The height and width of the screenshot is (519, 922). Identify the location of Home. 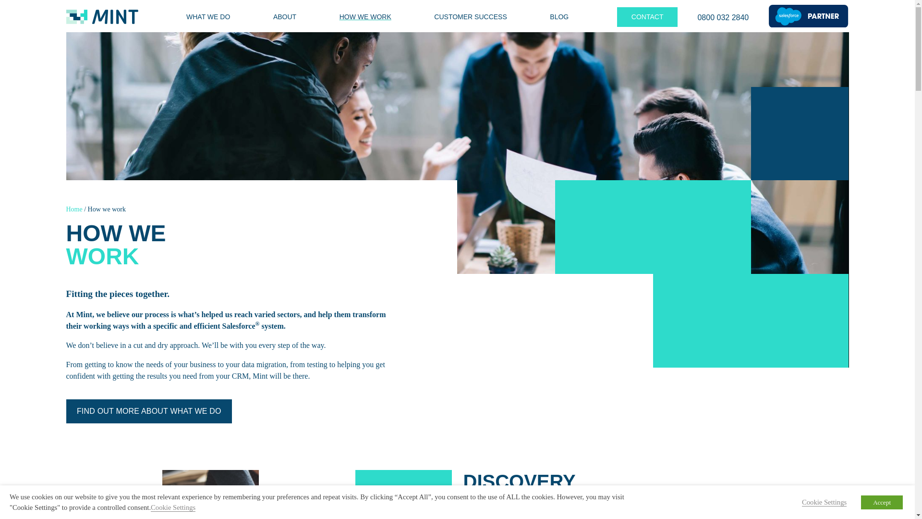
(74, 209).